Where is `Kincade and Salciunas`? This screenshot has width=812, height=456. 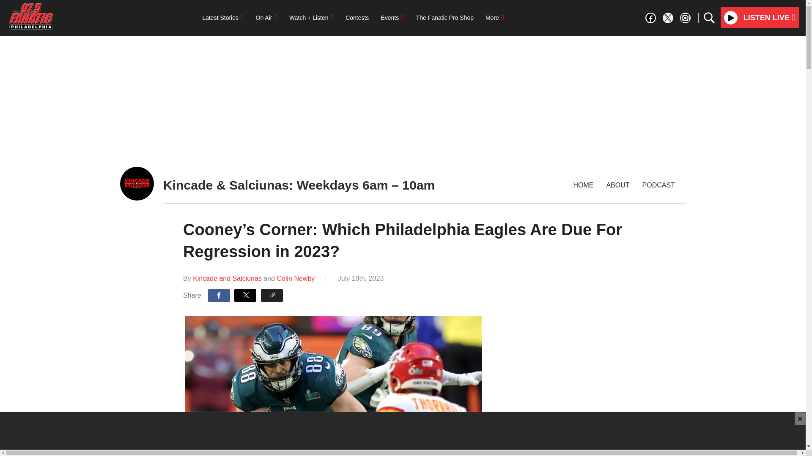
Kincade and Salciunas is located at coordinates (228, 279).